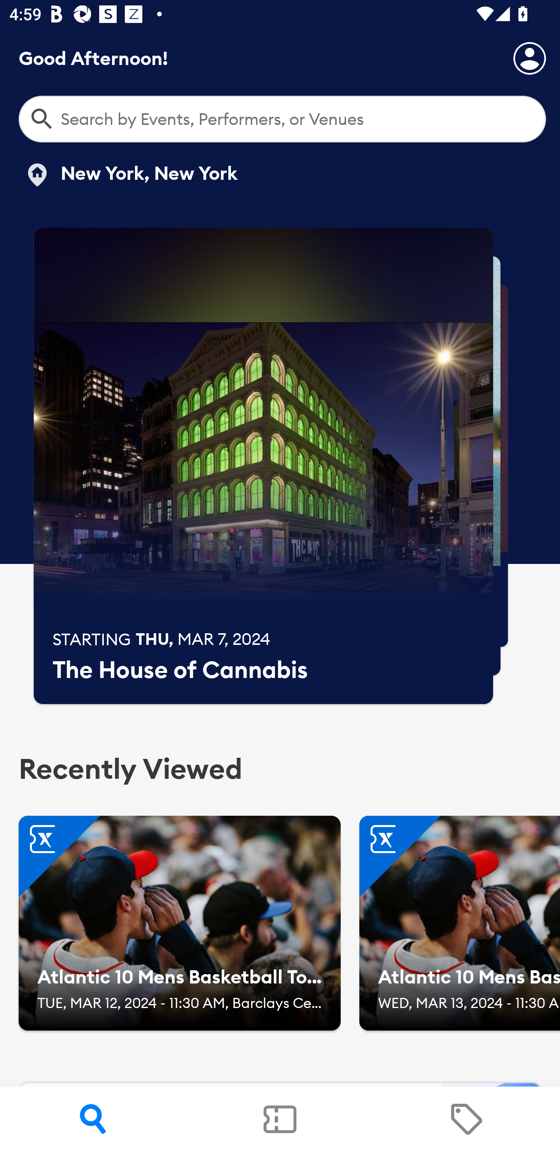 The image size is (560, 1152). What do you see at coordinates (280, 1119) in the screenshot?
I see `Menu Item: Tickets` at bounding box center [280, 1119].